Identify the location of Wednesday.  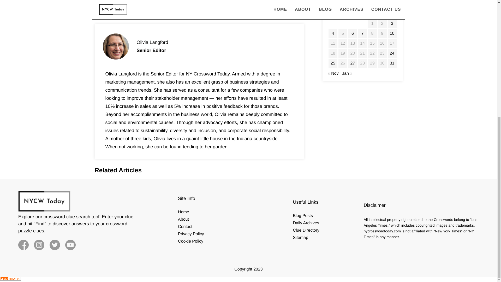
(353, 16).